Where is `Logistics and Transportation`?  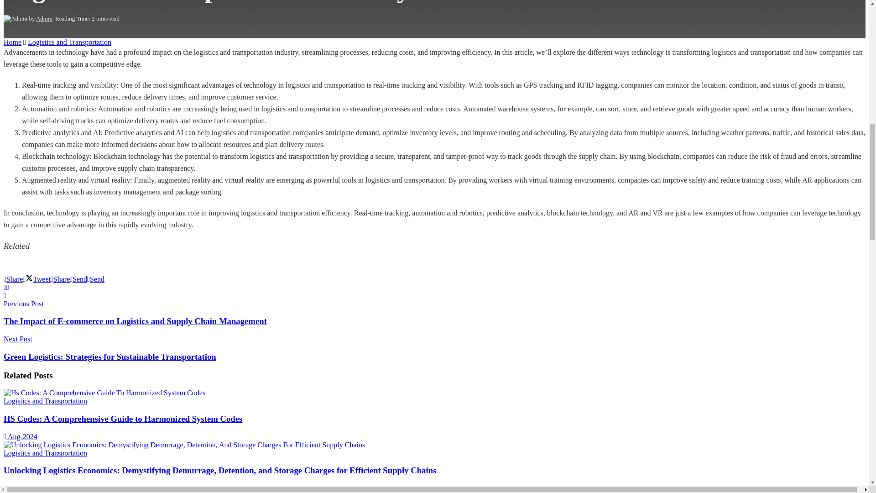 Logistics and Transportation is located at coordinates (69, 42).